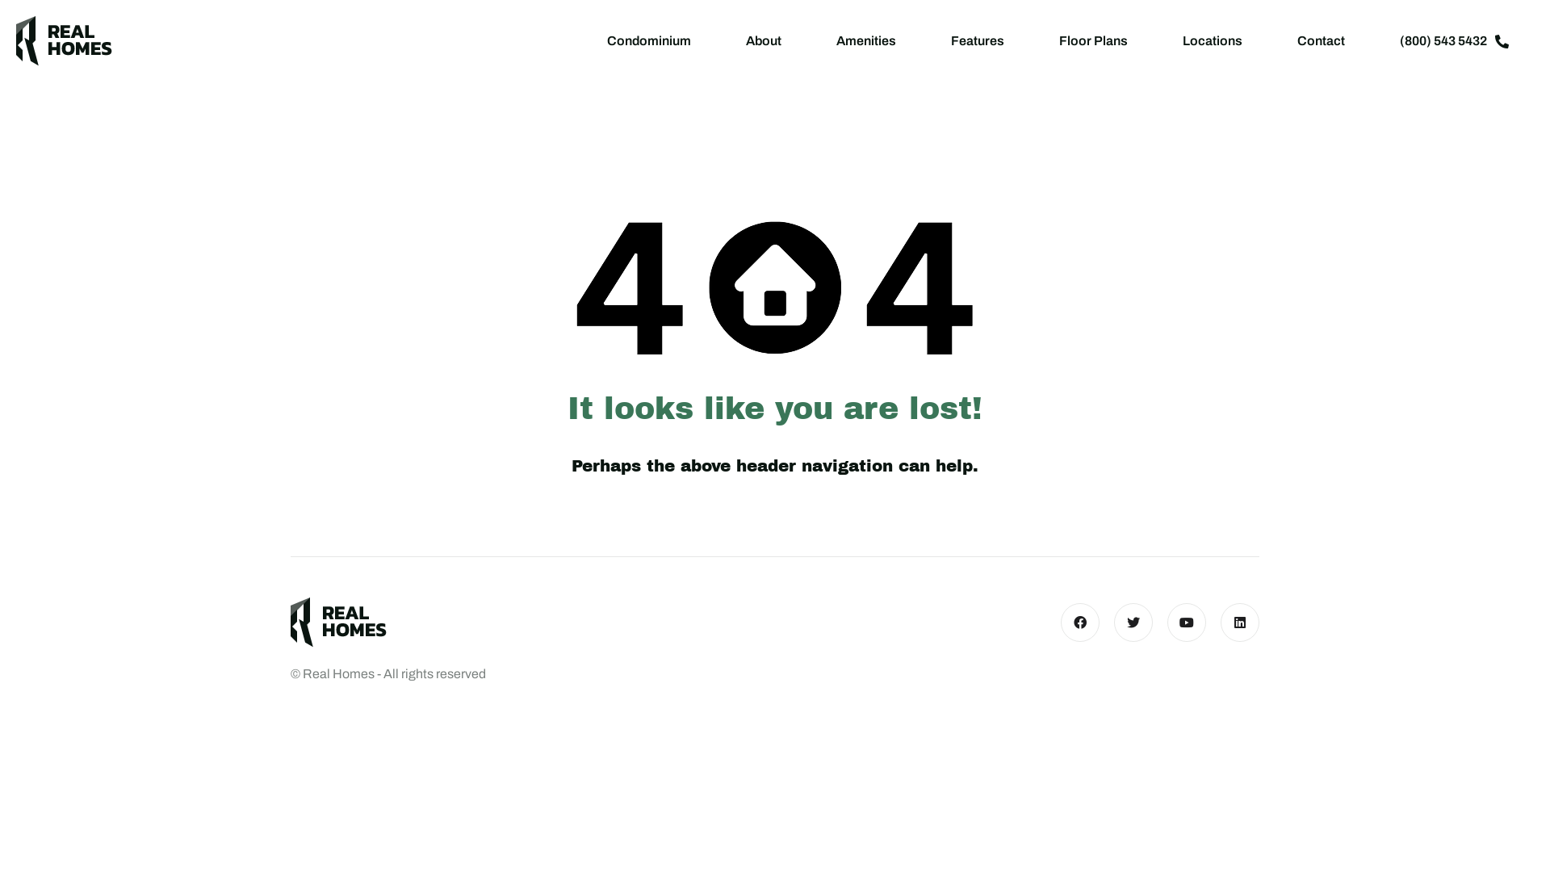 This screenshot has height=872, width=1550. Describe the element at coordinates (339, 623) in the screenshot. I see `21DXB` at that location.